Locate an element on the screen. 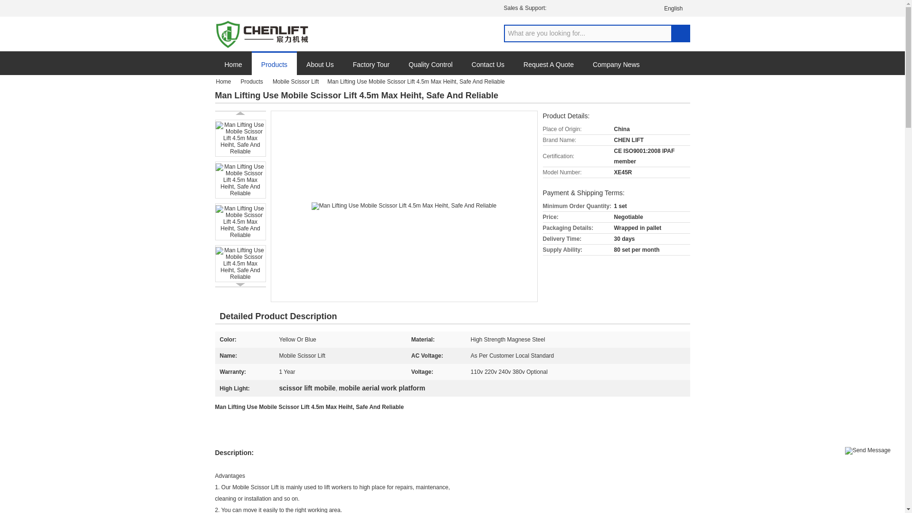  Home is located at coordinates (233, 68).